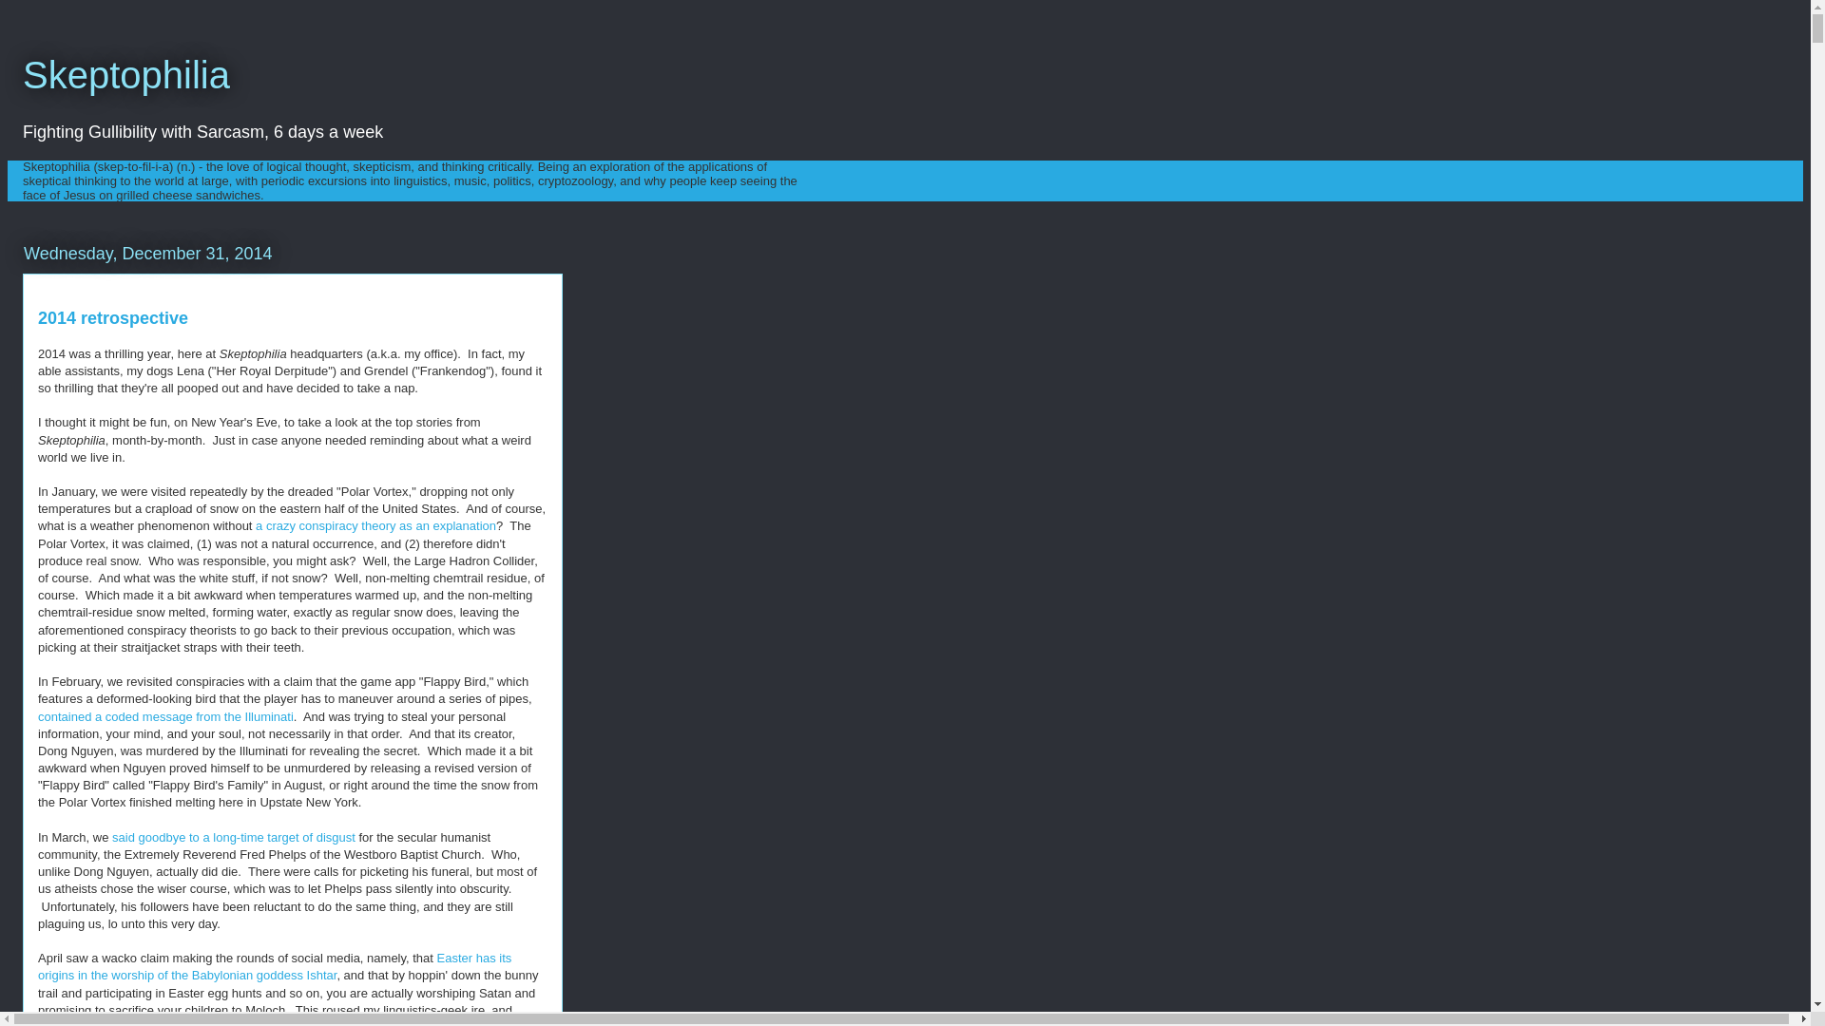 This screenshot has width=1825, height=1026. I want to click on a crazy conspiracy theory as an explanation, so click(375, 525).